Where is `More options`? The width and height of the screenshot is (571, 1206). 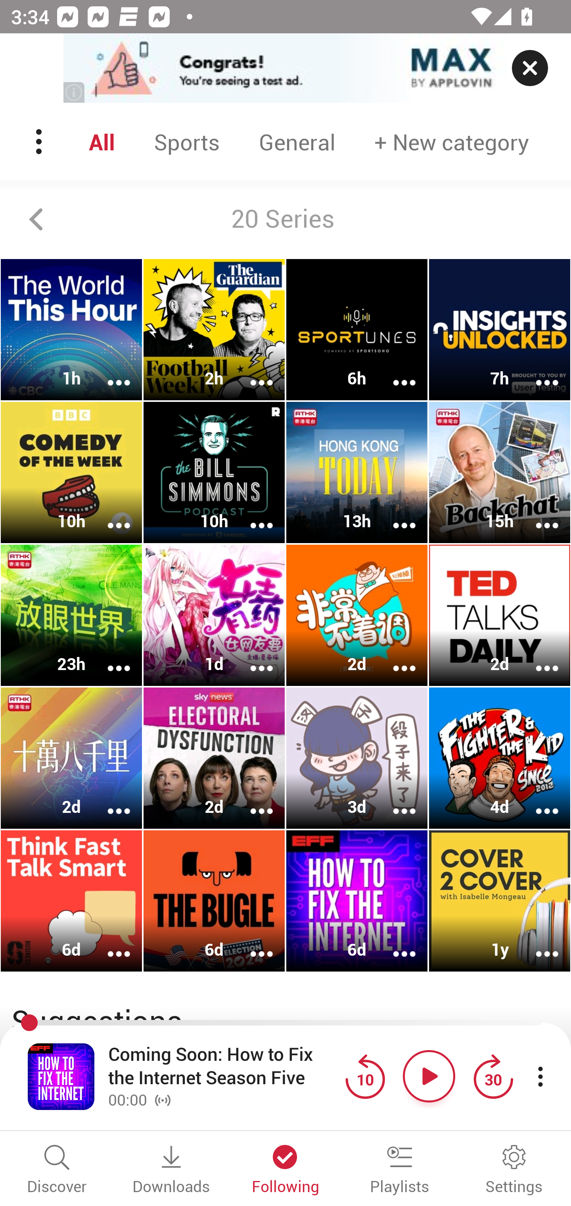 More options is located at coordinates (537, 944).